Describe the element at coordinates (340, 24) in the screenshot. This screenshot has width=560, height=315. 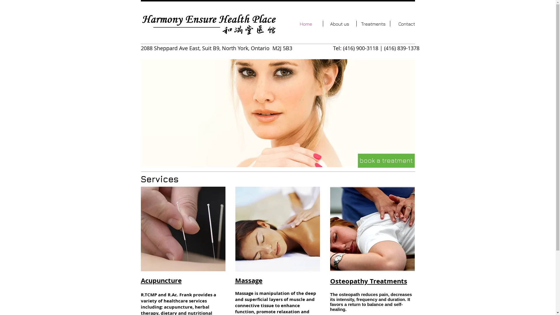
I see `About us` at that location.